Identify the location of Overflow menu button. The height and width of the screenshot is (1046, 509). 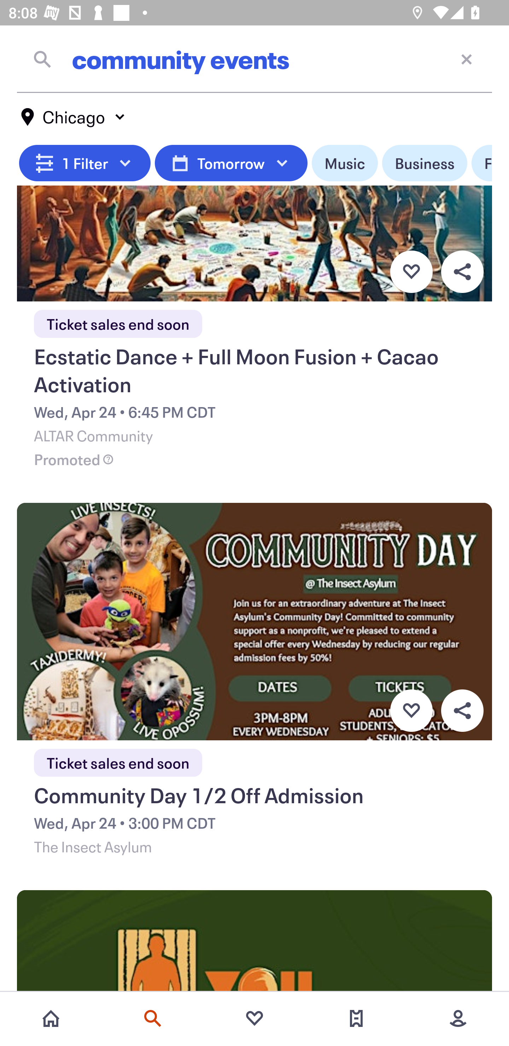
(462, 710).